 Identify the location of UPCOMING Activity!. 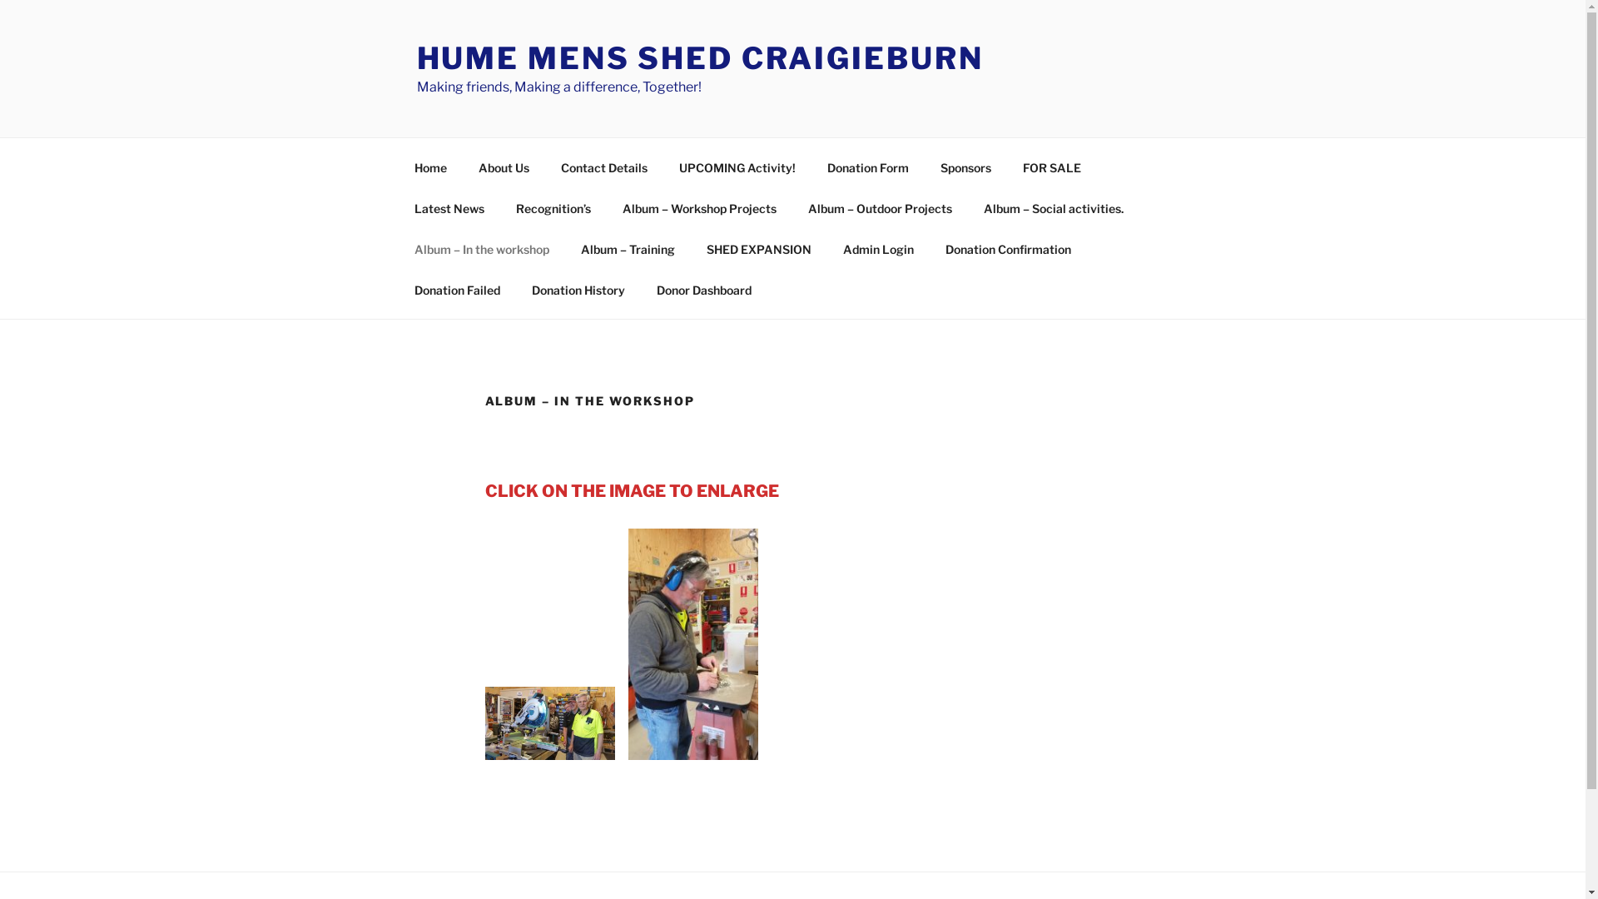
(737, 166).